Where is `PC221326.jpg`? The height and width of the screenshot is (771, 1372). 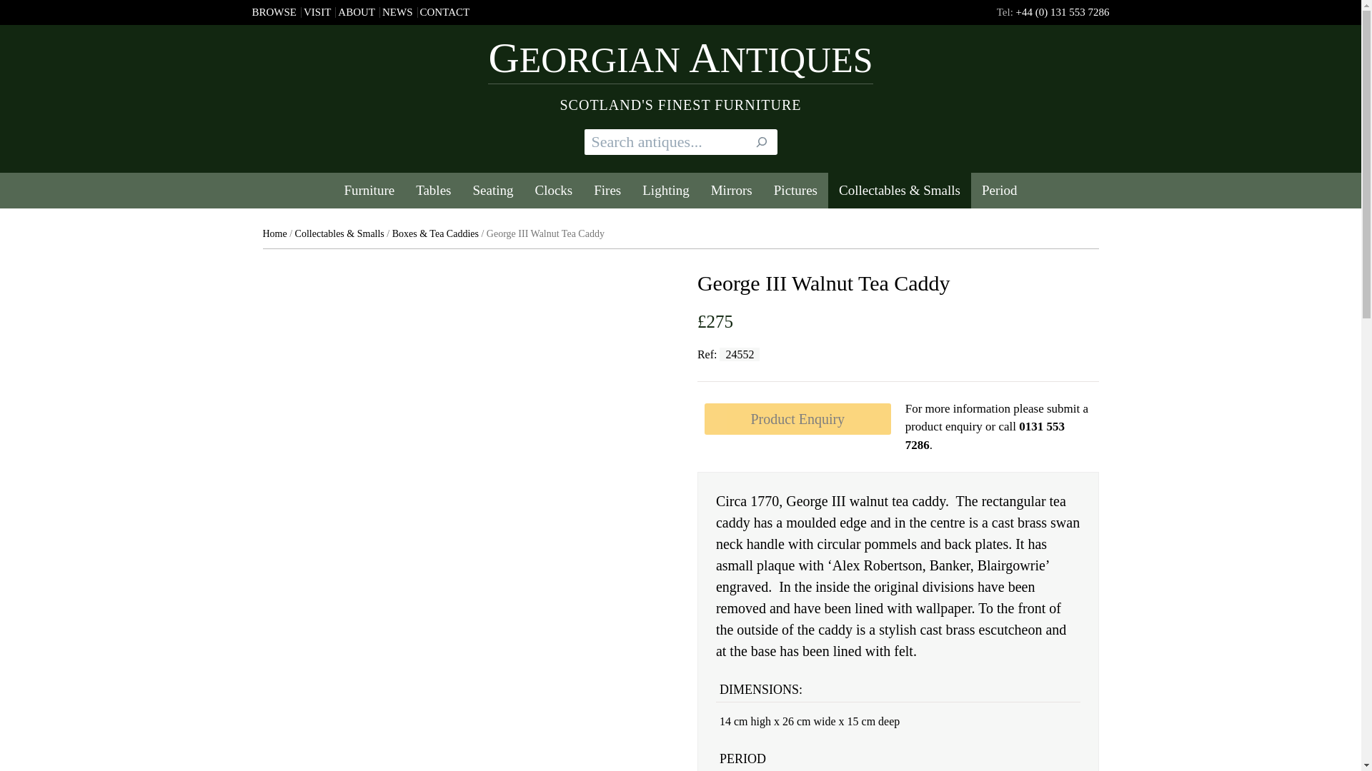 PC221326.jpg is located at coordinates (382, 729).